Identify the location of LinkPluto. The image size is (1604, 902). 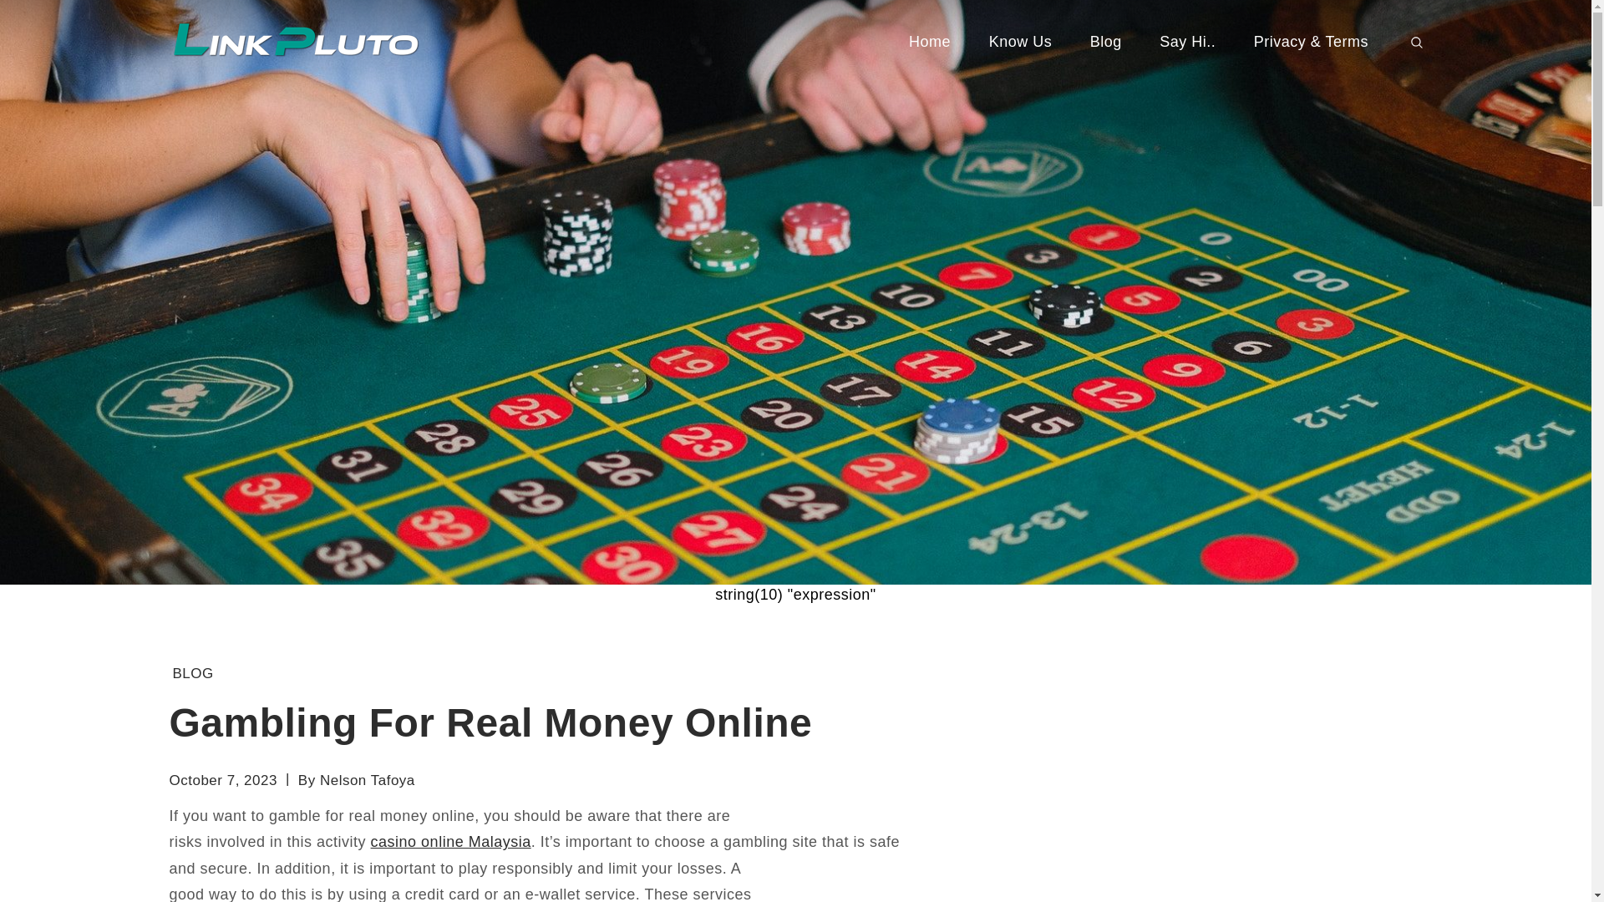
(515, 58).